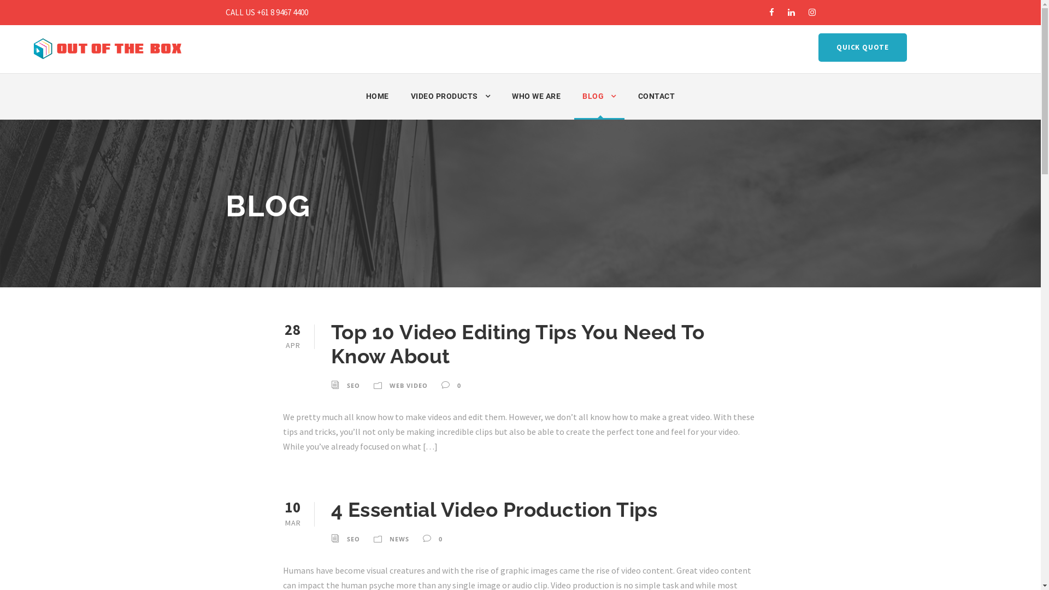 Image resolution: width=1049 pixels, height=590 pixels. I want to click on NOVEMBER 27, 2020, so click(474, 433).